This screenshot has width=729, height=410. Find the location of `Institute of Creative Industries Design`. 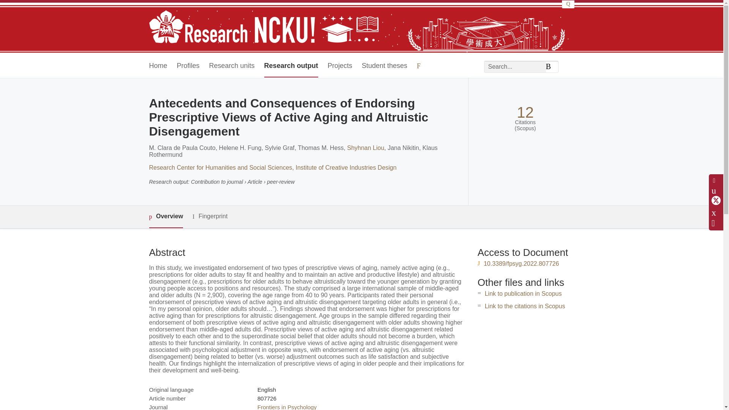

Institute of Creative Industries Design is located at coordinates (346, 168).